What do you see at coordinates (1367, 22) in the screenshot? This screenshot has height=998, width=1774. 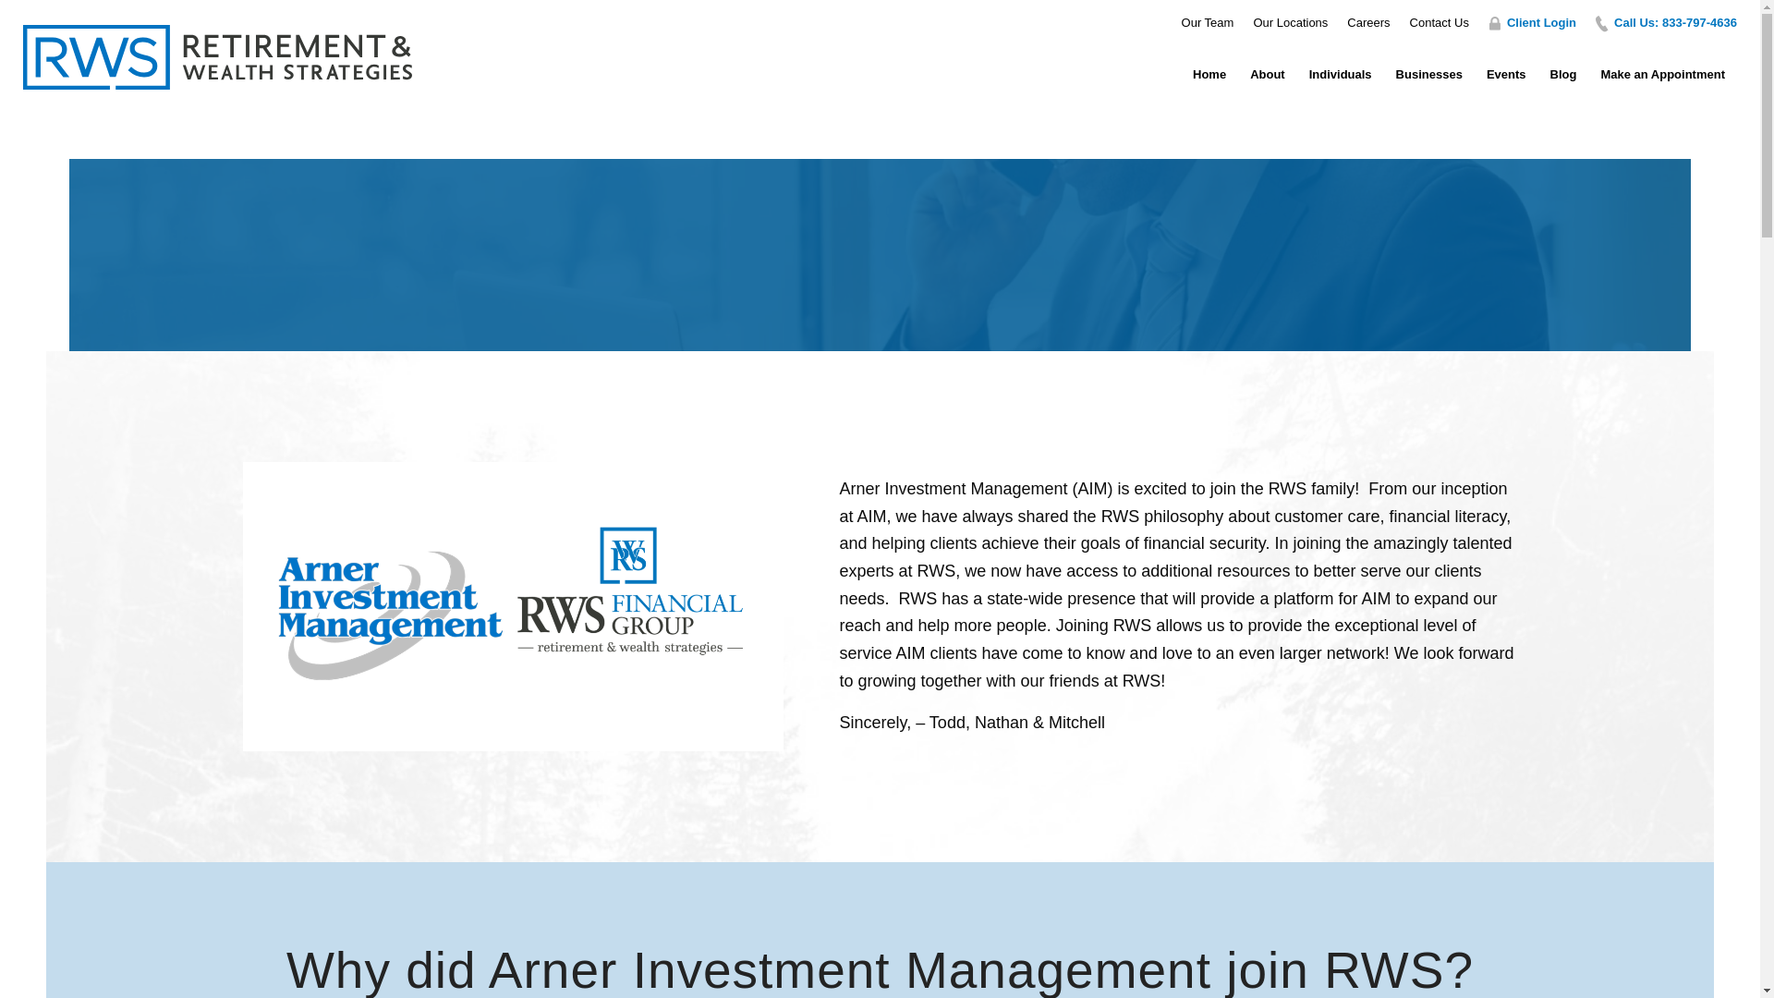 I see `Careers` at bounding box center [1367, 22].